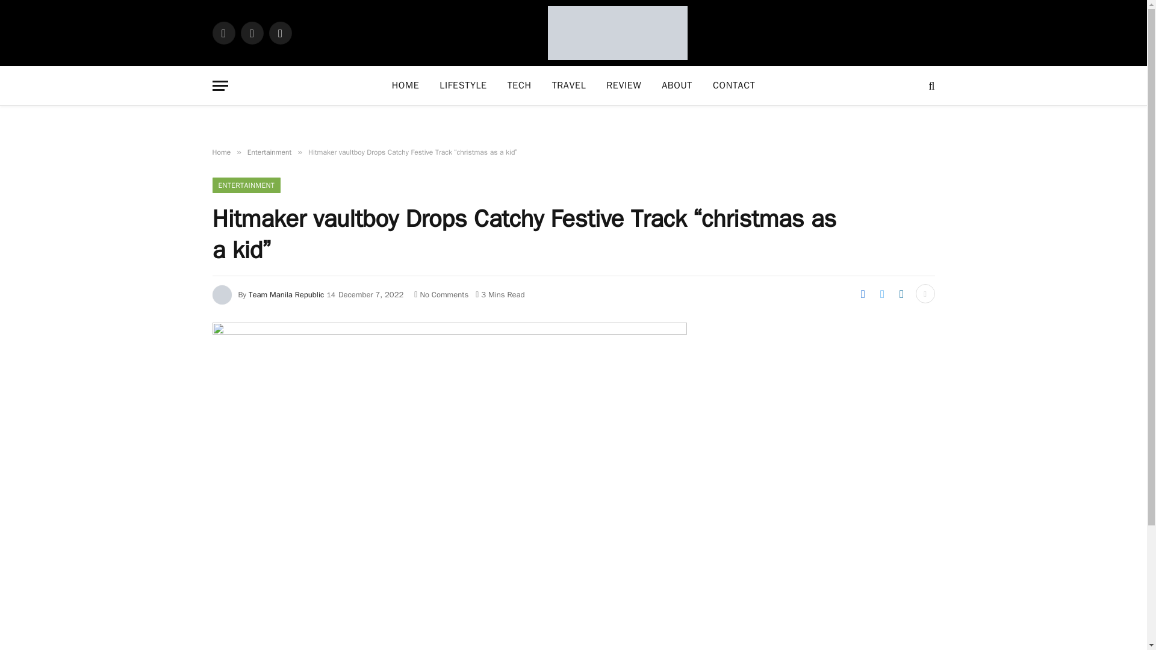 The width and height of the screenshot is (1156, 650). Describe the element at coordinates (569, 85) in the screenshot. I see `TRAVEL` at that location.